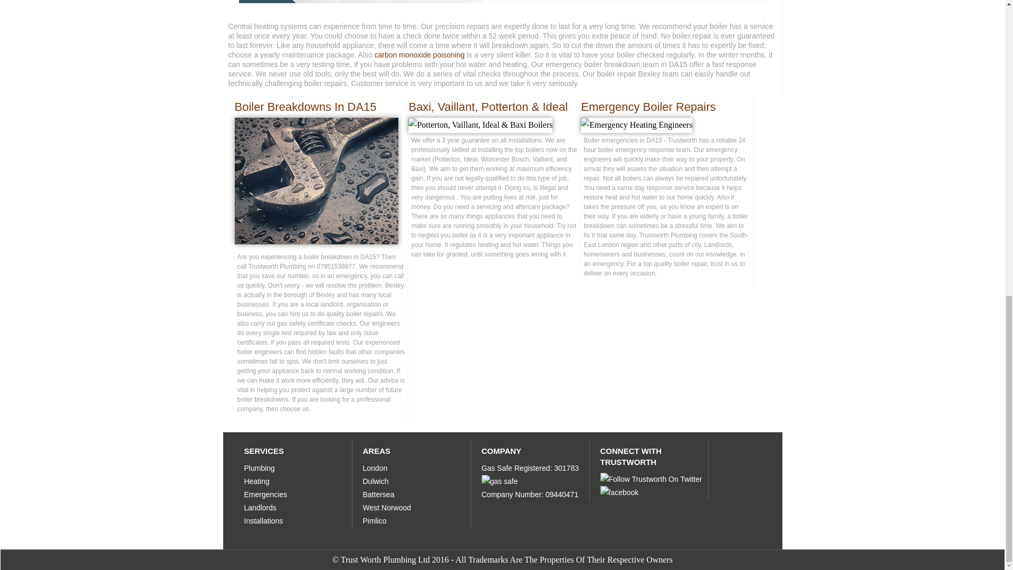 The width and height of the screenshot is (1013, 570). Describe the element at coordinates (387, 507) in the screenshot. I see `West Norwood` at that location.